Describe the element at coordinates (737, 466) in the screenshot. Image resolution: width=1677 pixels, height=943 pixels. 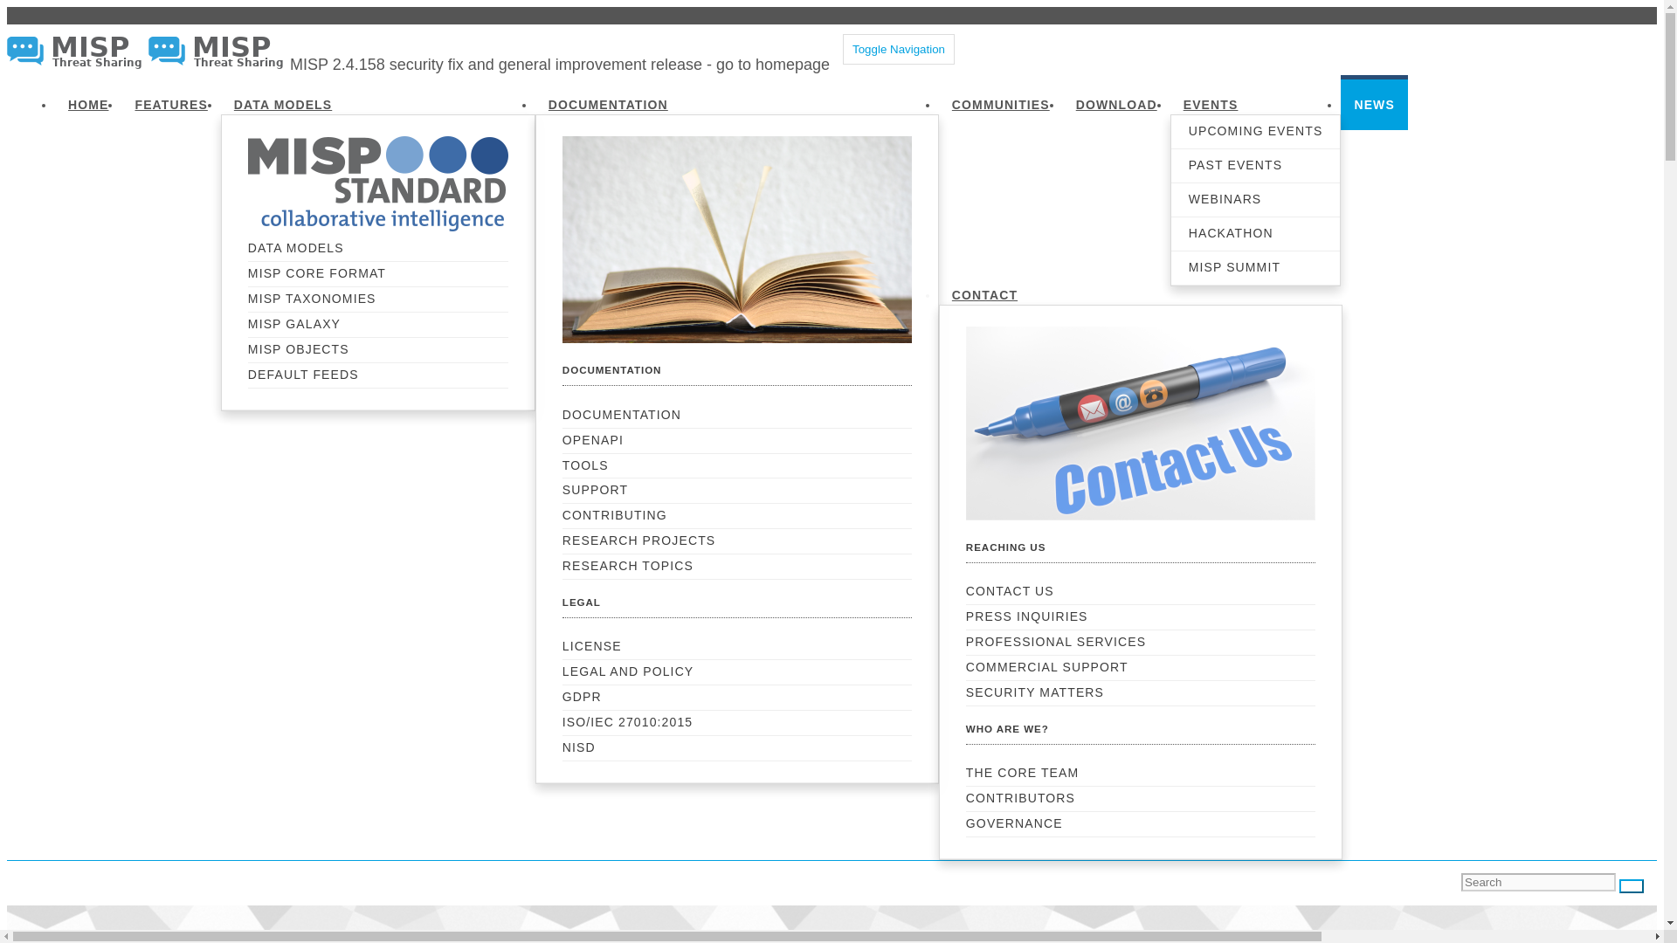
I see `TOOLS` at that location.